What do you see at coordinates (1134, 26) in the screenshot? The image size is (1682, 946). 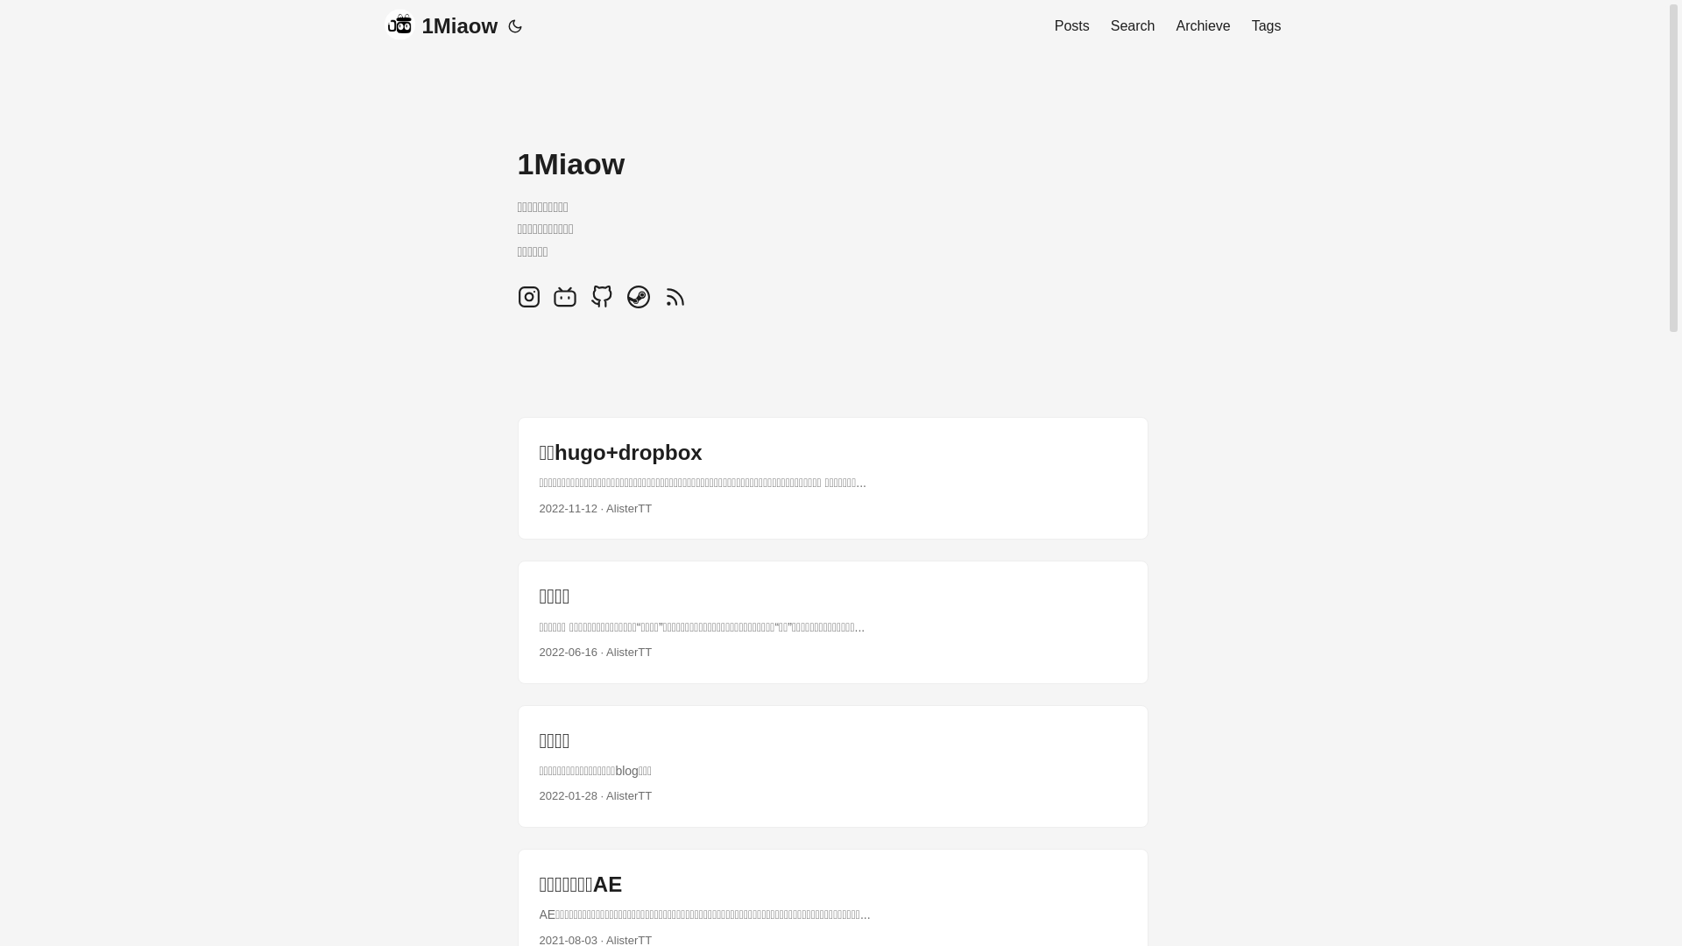 I see `Search` at bounding box center [1134, 26].